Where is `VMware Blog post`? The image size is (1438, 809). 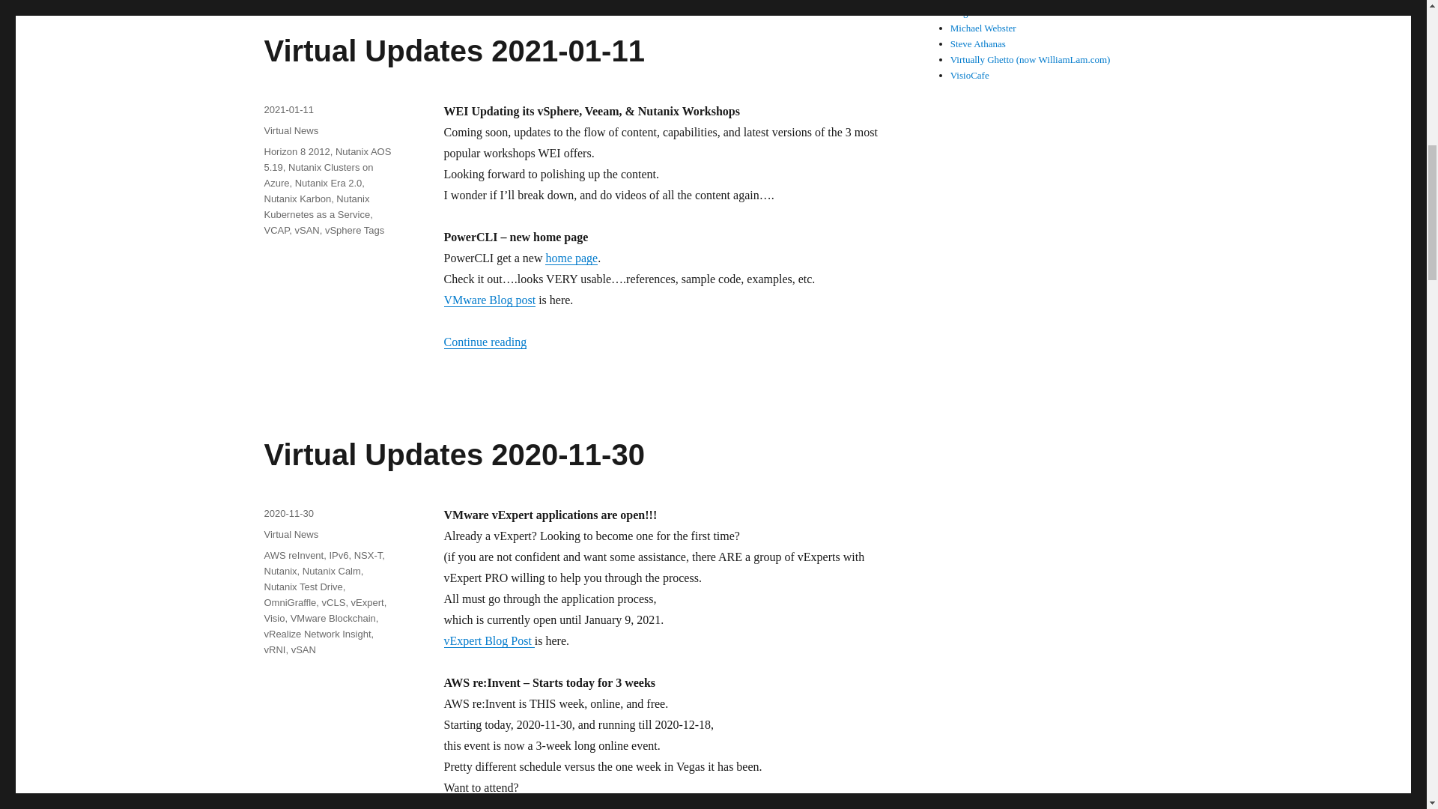
VMware Blog post is located at coordinates (488, 300).